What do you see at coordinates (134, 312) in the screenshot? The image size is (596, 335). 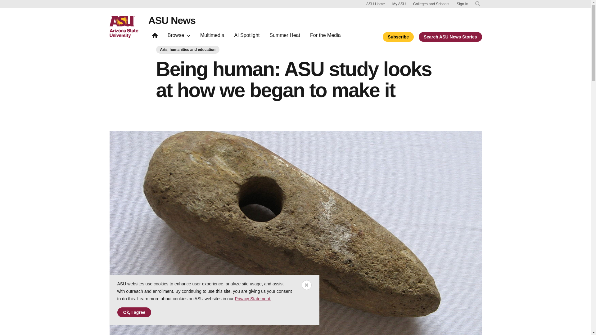 I see `Ok, I agree` at bounding box center [134, 312].